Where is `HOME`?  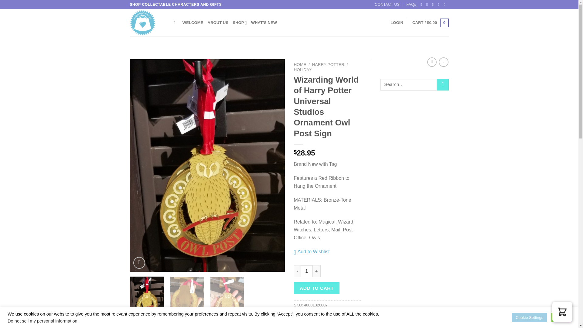 HOME is located at coordinates (300, 64).